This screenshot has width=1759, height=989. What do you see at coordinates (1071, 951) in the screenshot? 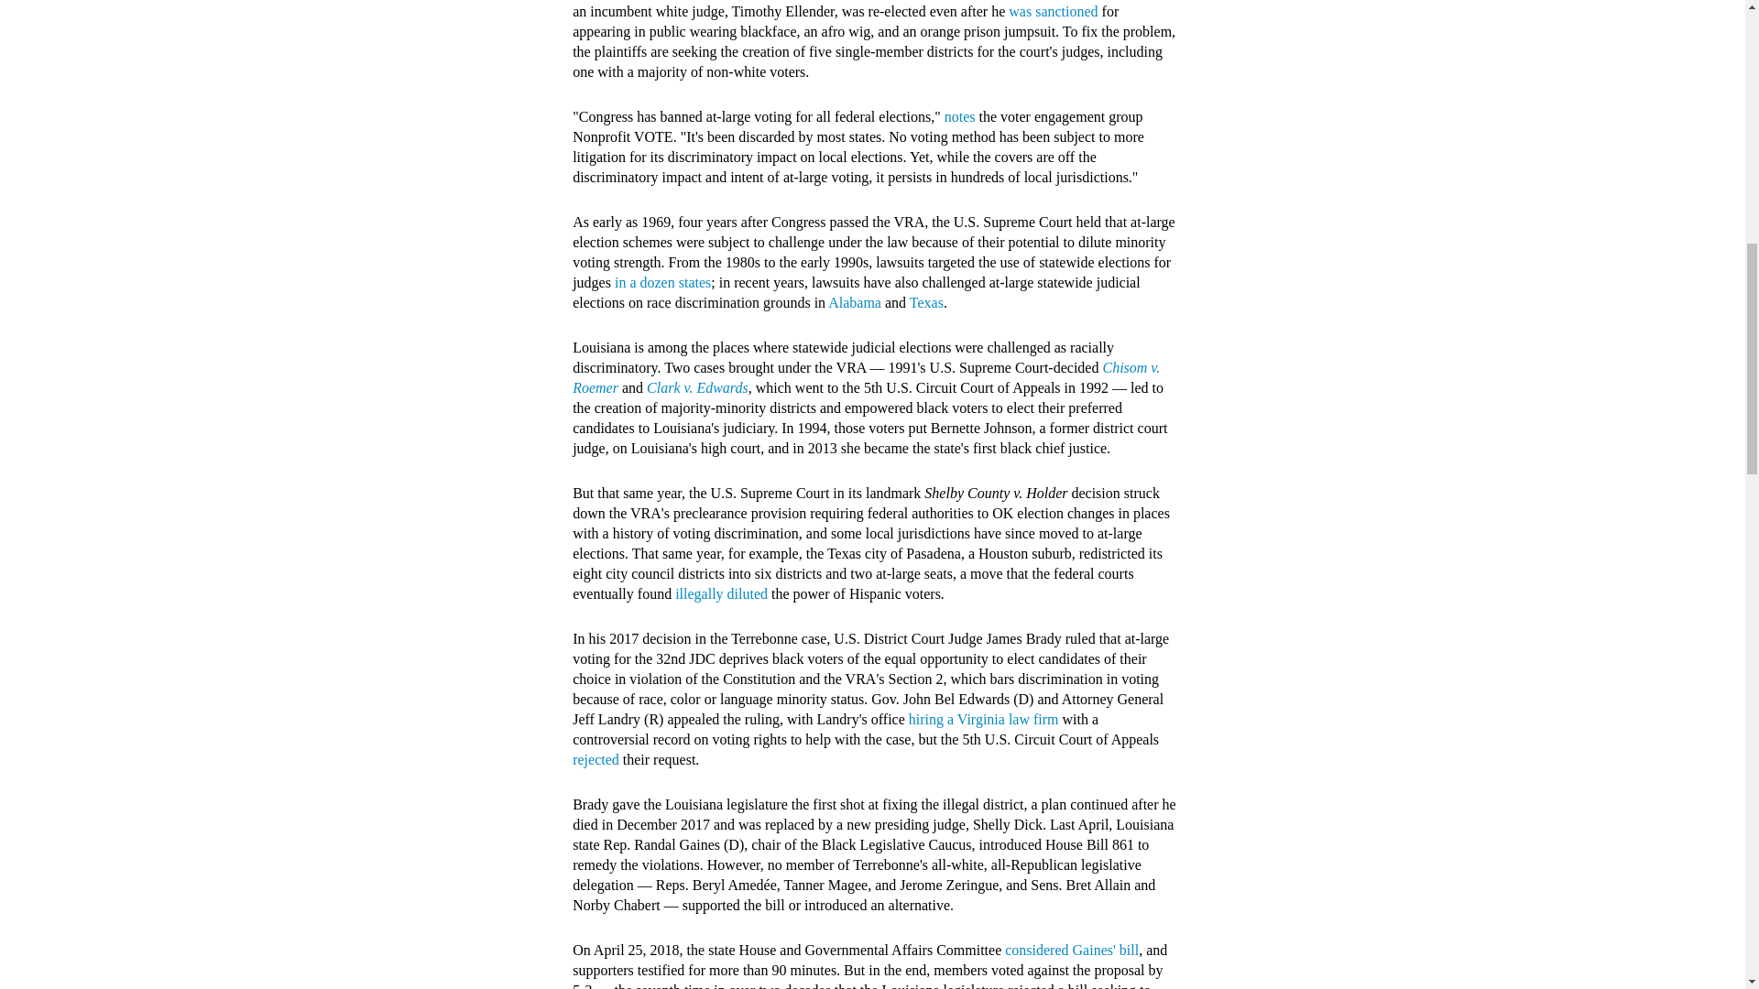
I see `considered Gaines' bill` at bounding box center [1071, 951].